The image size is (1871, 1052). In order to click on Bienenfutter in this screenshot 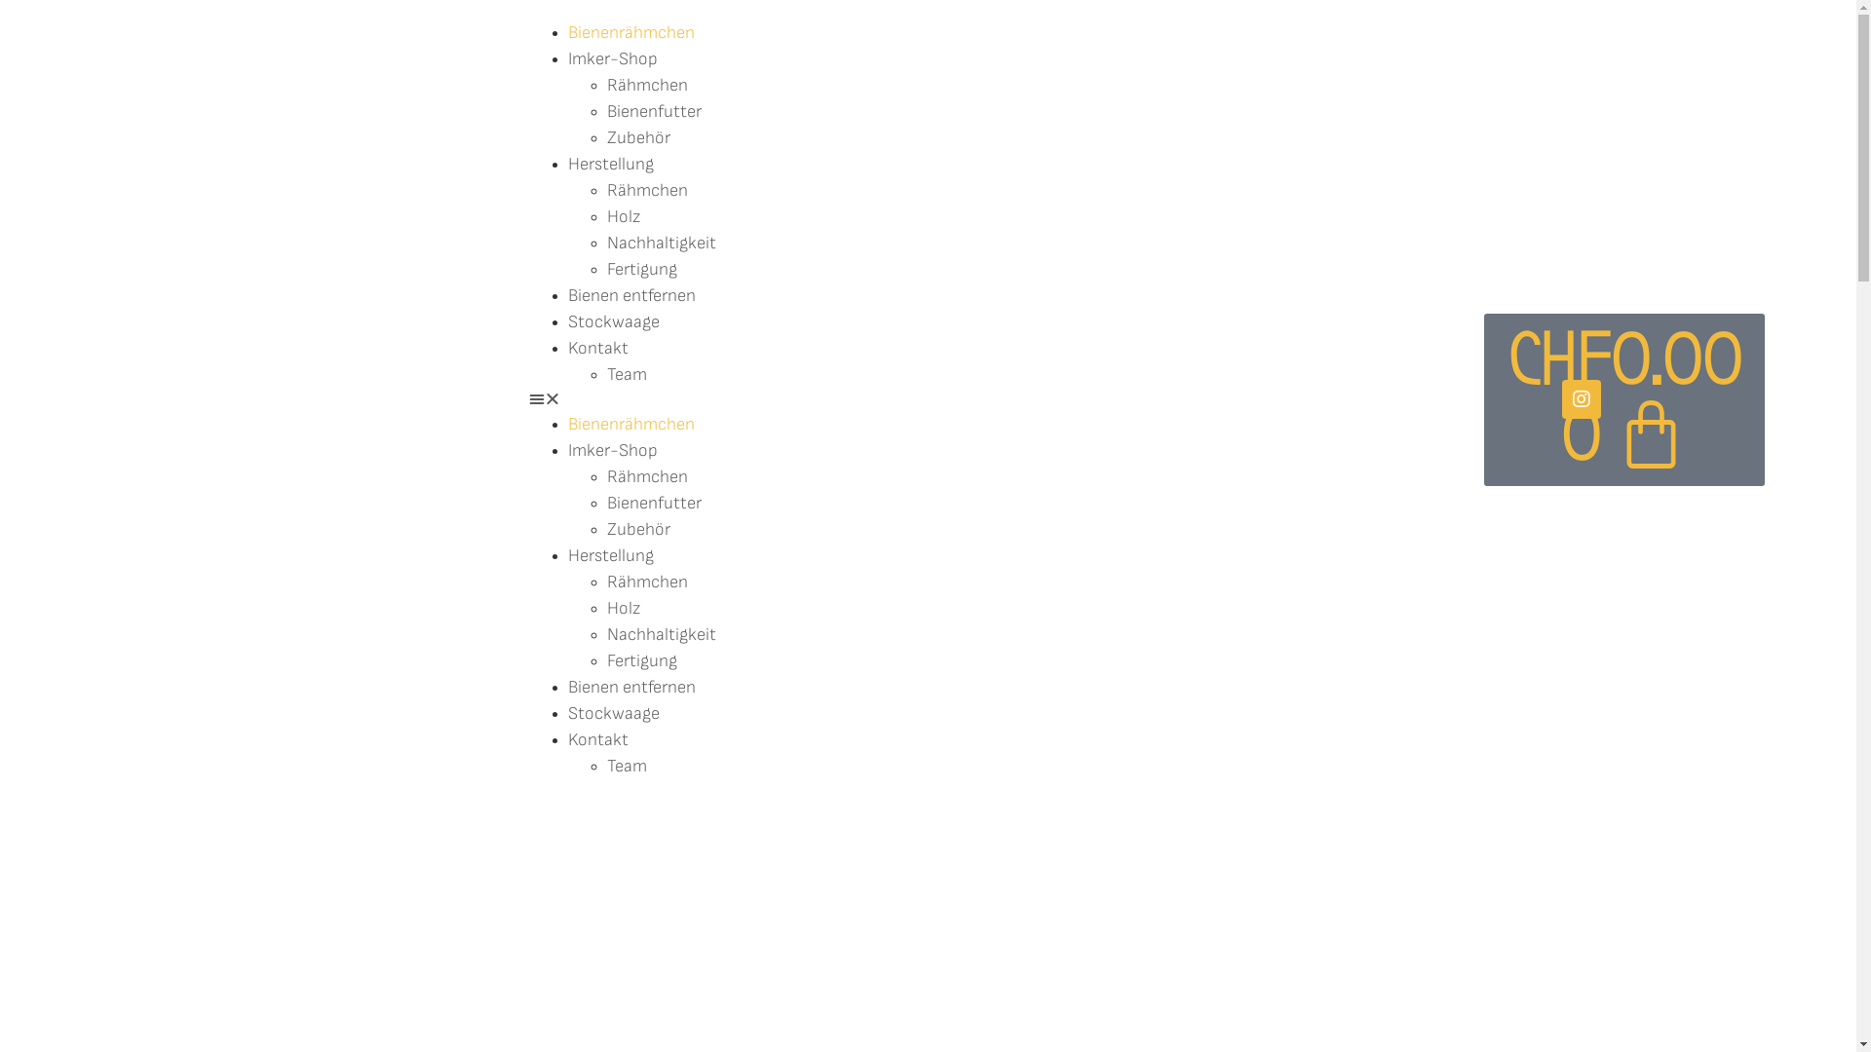, I will do `click(653, 503)`.